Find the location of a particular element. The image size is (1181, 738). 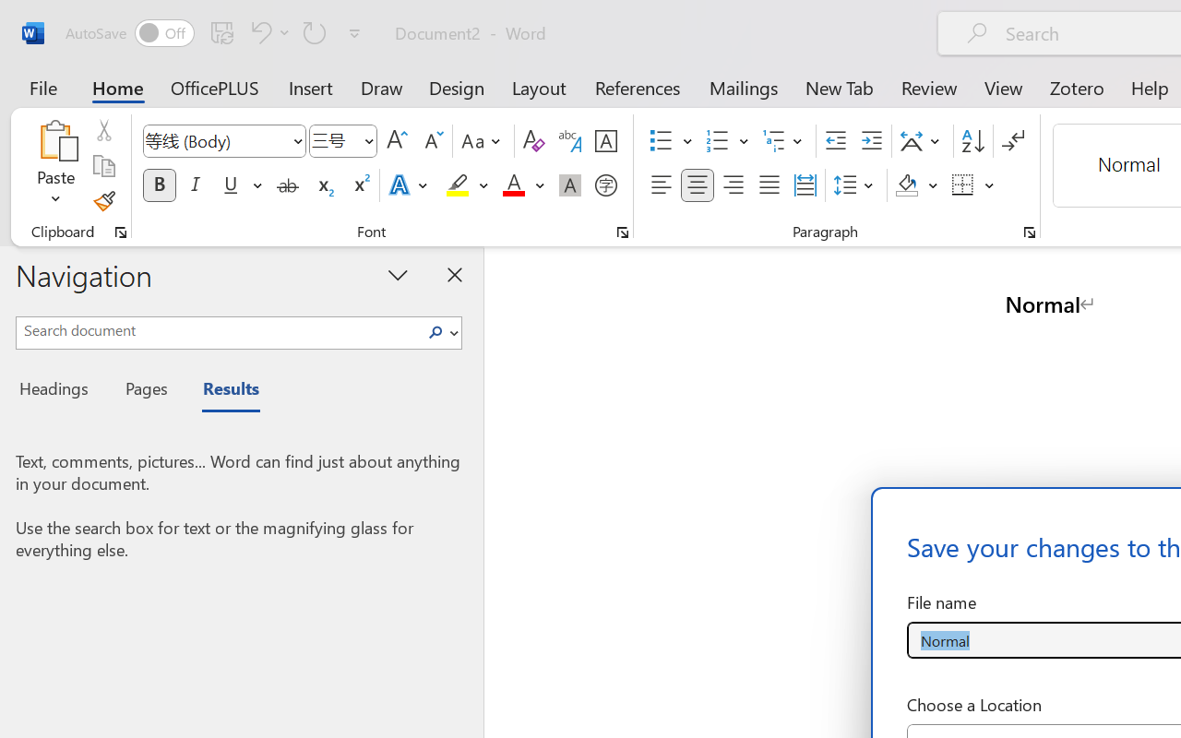

Underline is located at coordinates (231, 185).